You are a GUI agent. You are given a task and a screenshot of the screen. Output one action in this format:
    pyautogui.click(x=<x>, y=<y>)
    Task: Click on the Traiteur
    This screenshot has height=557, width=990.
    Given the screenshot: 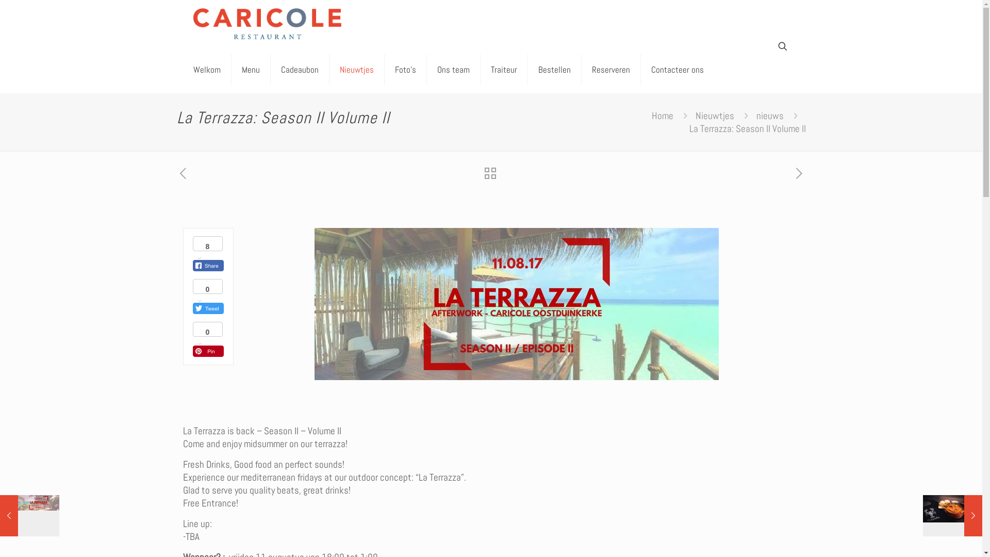 What is the action you would take?
    pyautogui.click(x=504, y=70)
    